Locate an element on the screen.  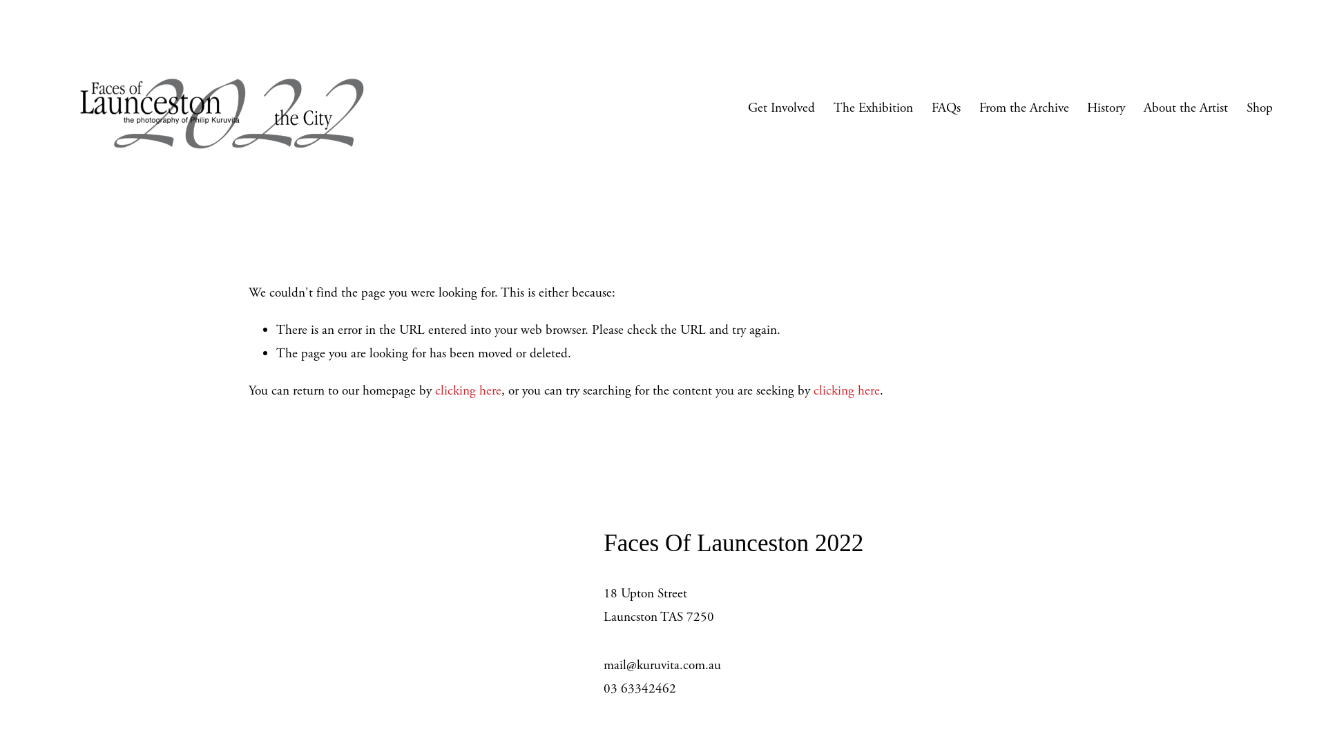
FAQs is located at coordinates (946, 108).